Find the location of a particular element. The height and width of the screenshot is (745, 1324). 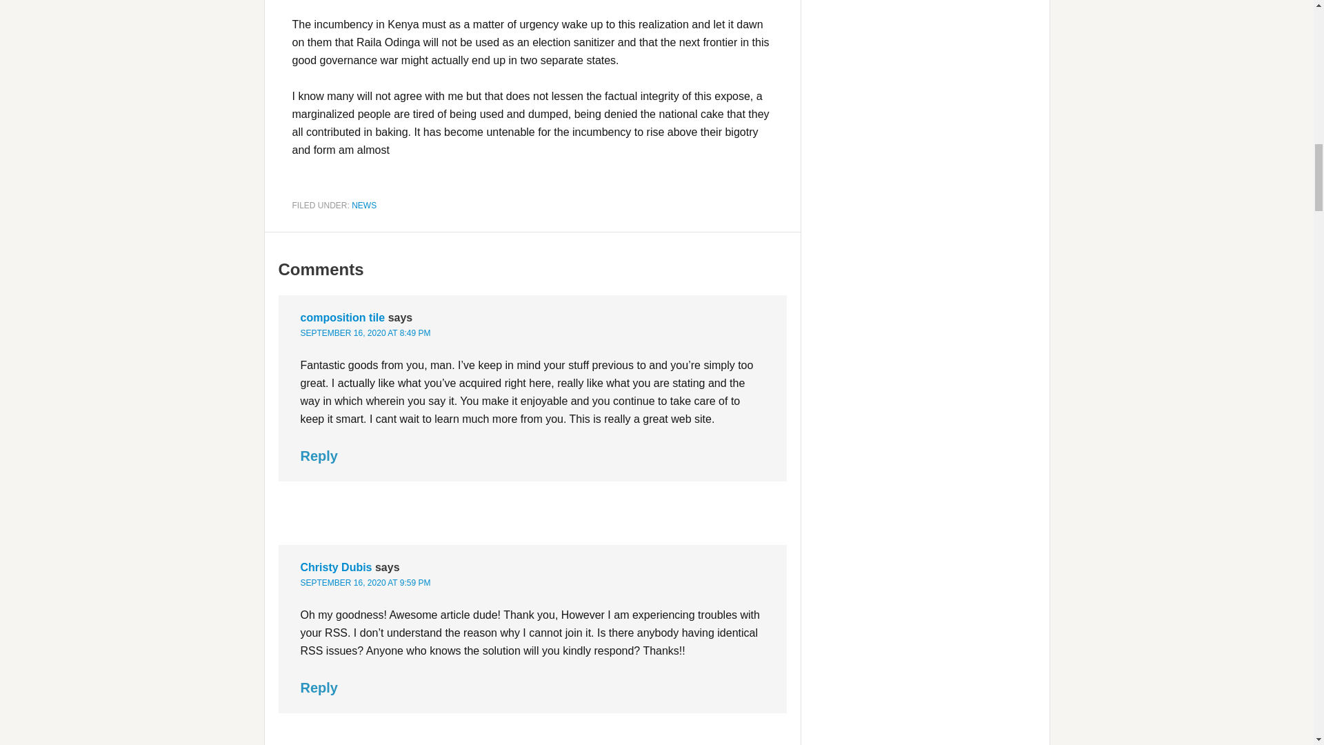

Reply is located at coordinates (319, 455).